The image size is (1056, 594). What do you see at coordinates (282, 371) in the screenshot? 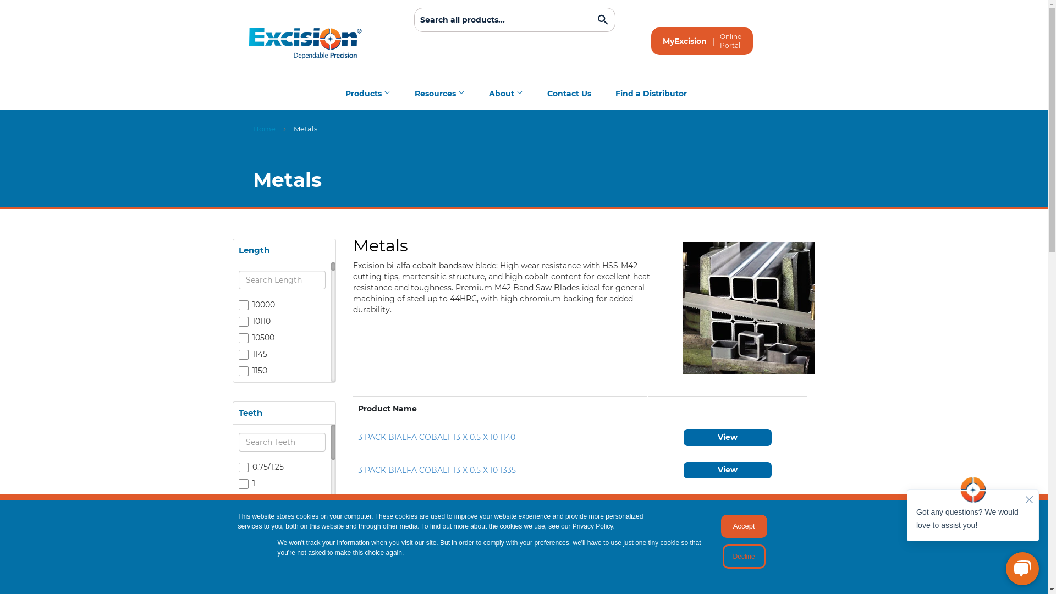
I see `1150` at bounding box center [282, 371].